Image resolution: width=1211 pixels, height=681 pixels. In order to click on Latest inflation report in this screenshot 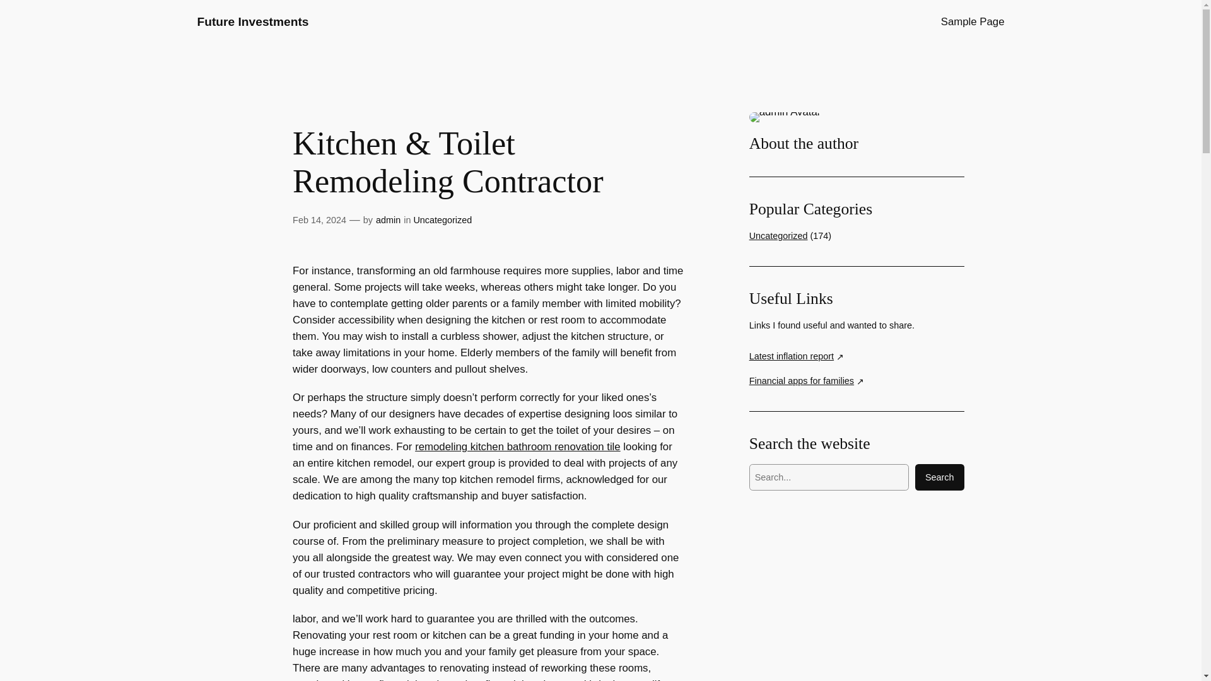, I will do `click(797, 356)`.